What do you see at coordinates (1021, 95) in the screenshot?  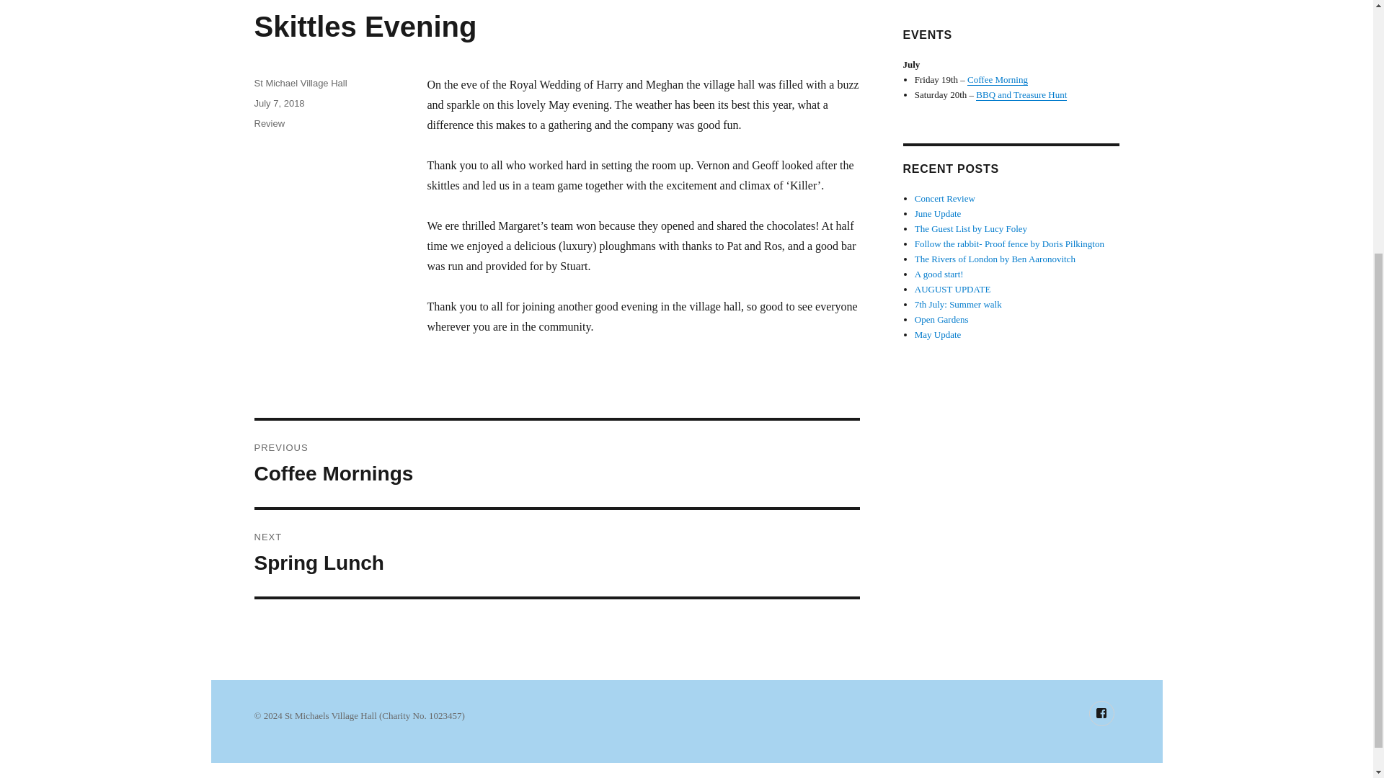 I see `BBQ and Treasure Hunt` at bounding box center [1021, 95].